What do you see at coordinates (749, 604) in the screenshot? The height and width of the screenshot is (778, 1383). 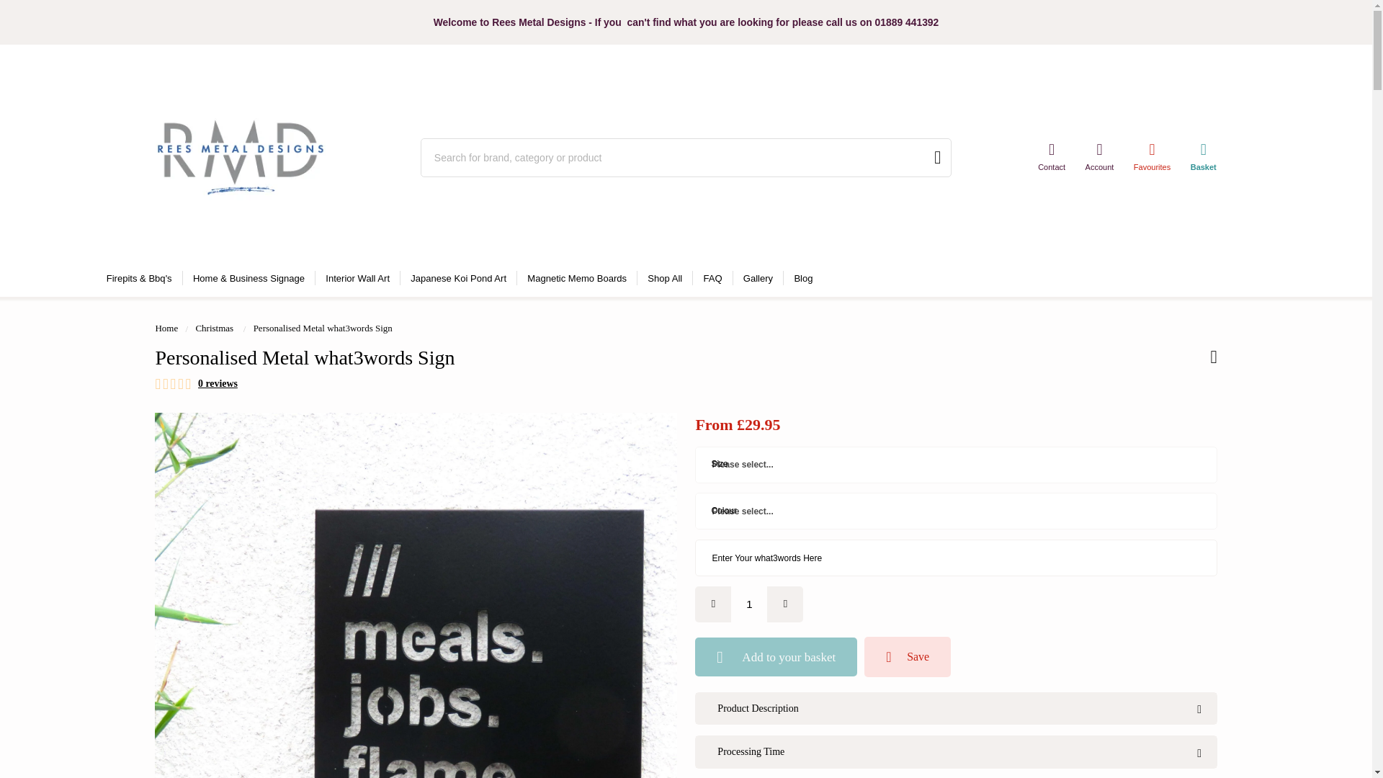 I see `1` at bounding box center [749, 604].